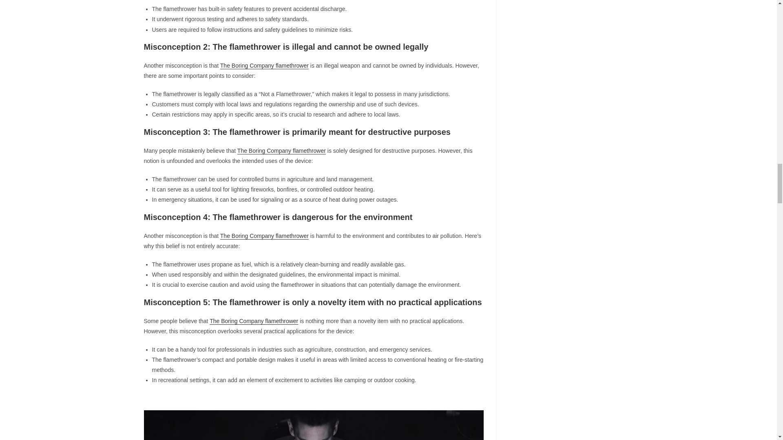 The image size is (783, 440). What do you see at coordinates (264, 65) in the screenshot?
I see `The Boring Company flamethrower` at bounding box center [264, 65].